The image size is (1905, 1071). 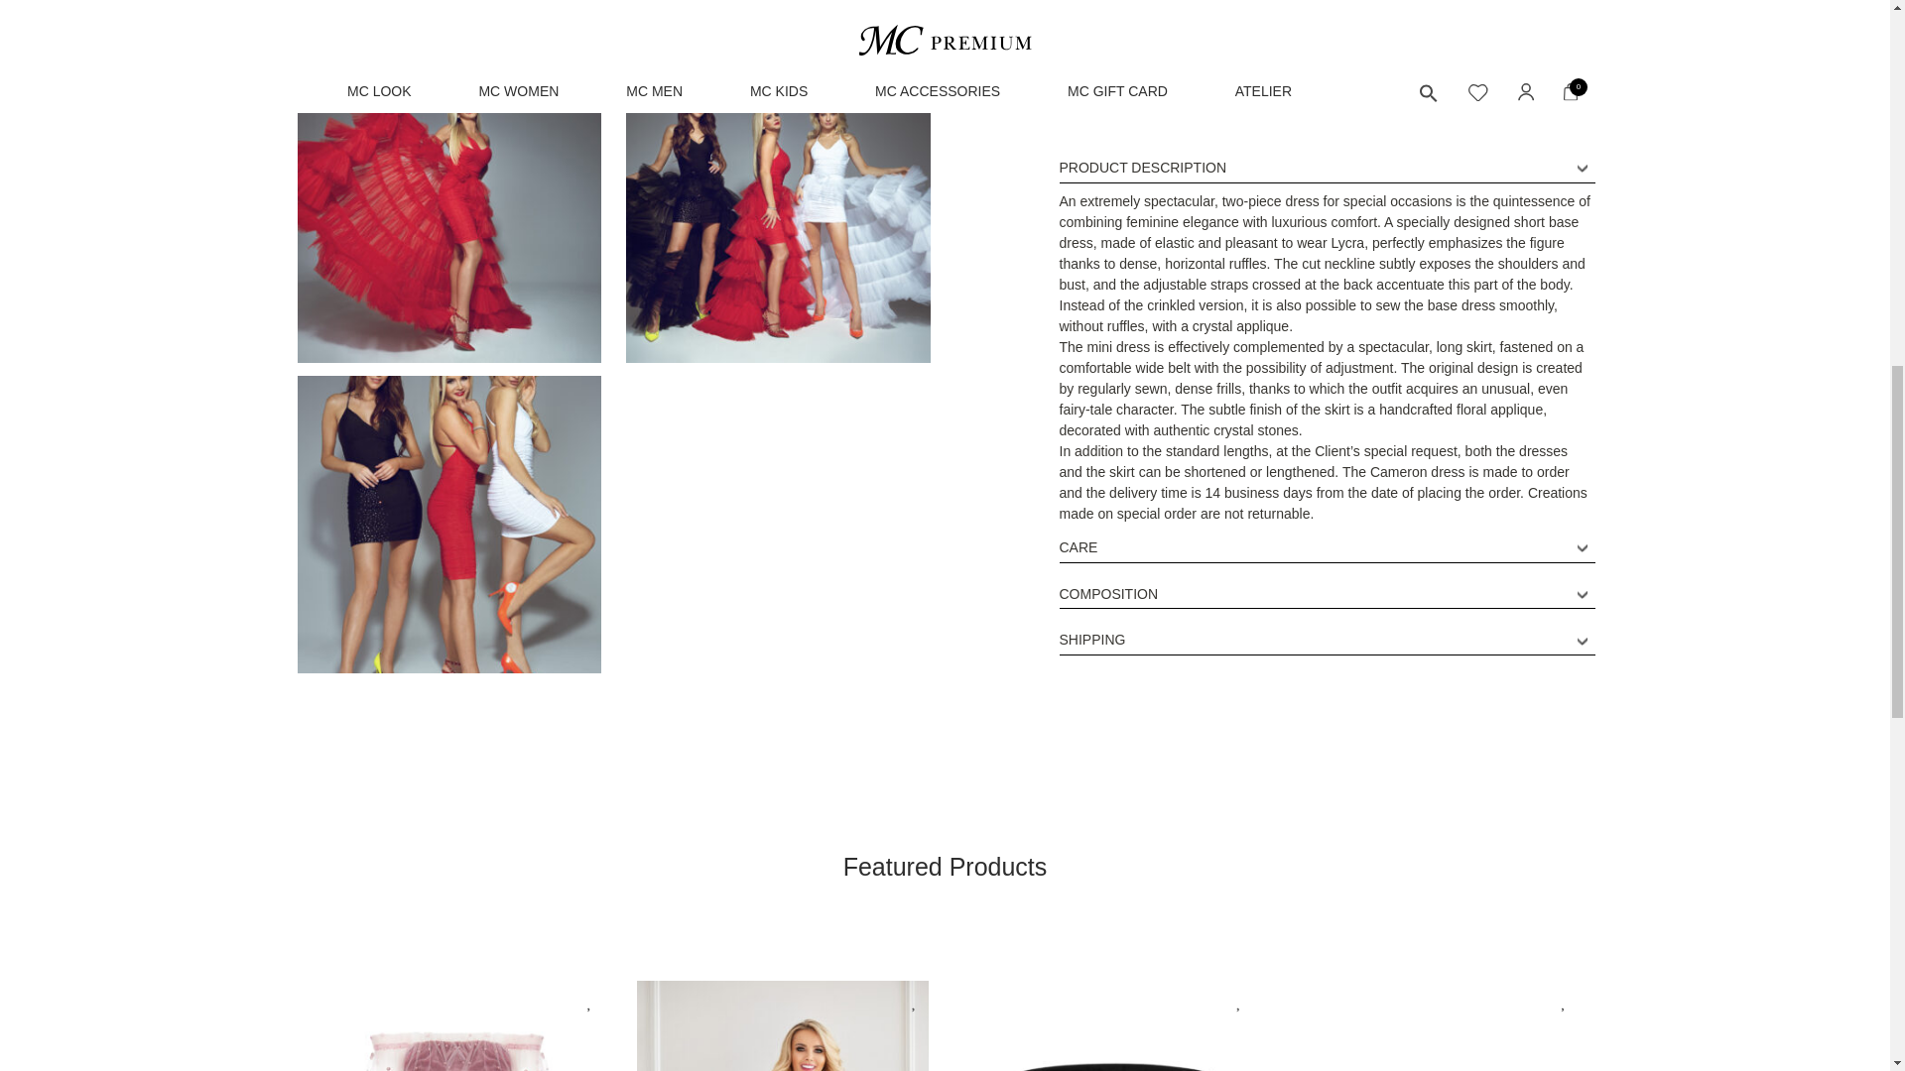 I want to click on sold OUT, so click(x=613, y=27).